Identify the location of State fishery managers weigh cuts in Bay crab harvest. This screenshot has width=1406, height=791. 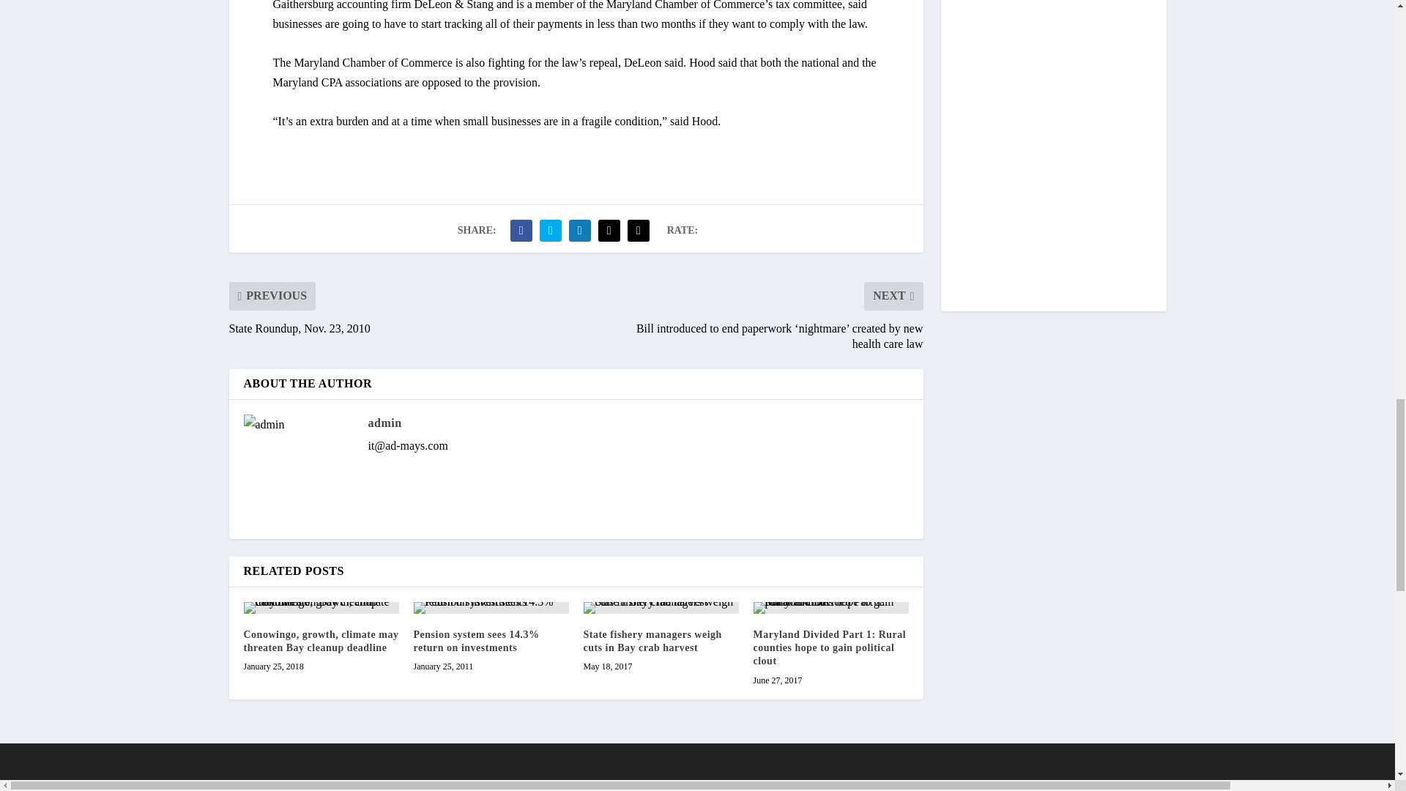
(652, 641).